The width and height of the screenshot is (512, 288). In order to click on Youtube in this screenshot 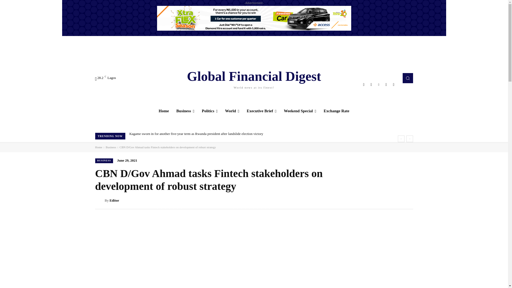, I will do `click(164, 111)`.